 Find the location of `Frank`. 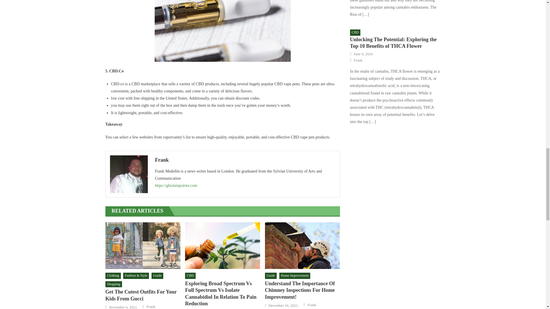

Frank is located at coordinates (245, 160).